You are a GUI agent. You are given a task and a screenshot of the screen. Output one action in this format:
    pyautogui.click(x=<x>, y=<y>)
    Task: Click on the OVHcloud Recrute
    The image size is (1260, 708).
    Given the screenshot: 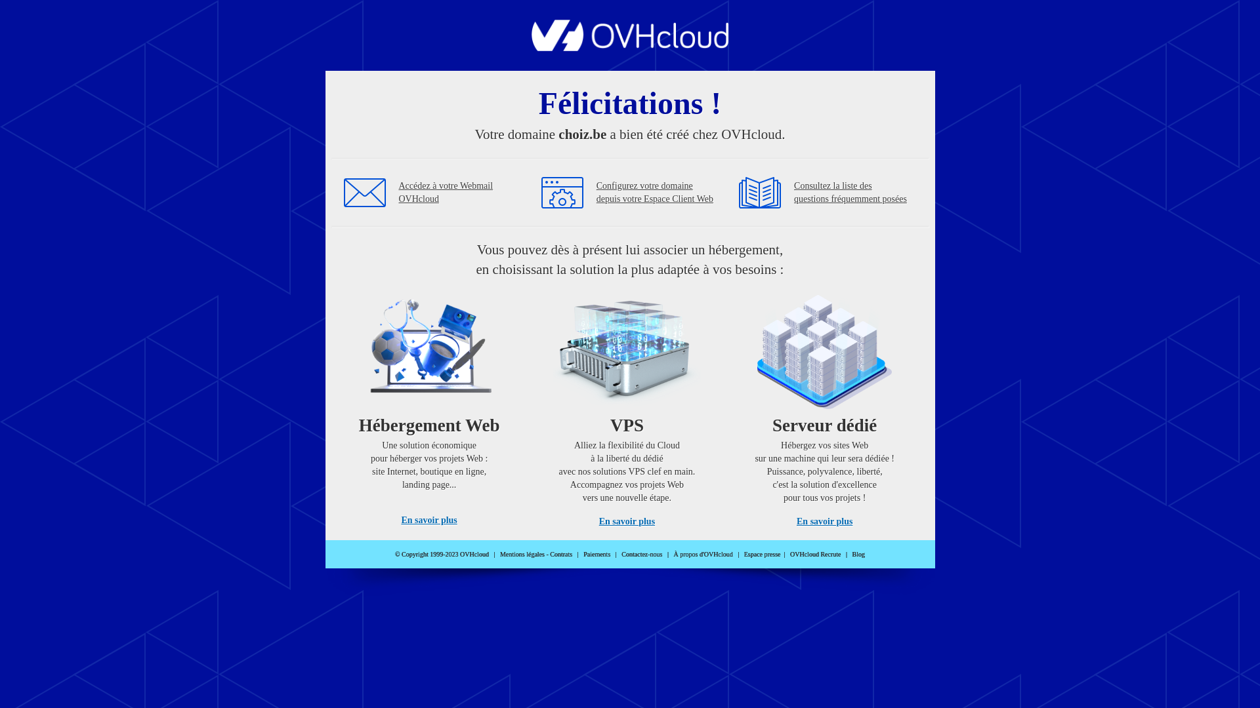 What is the action you would take?
    pyautogui.click(x=815, y=555)
    